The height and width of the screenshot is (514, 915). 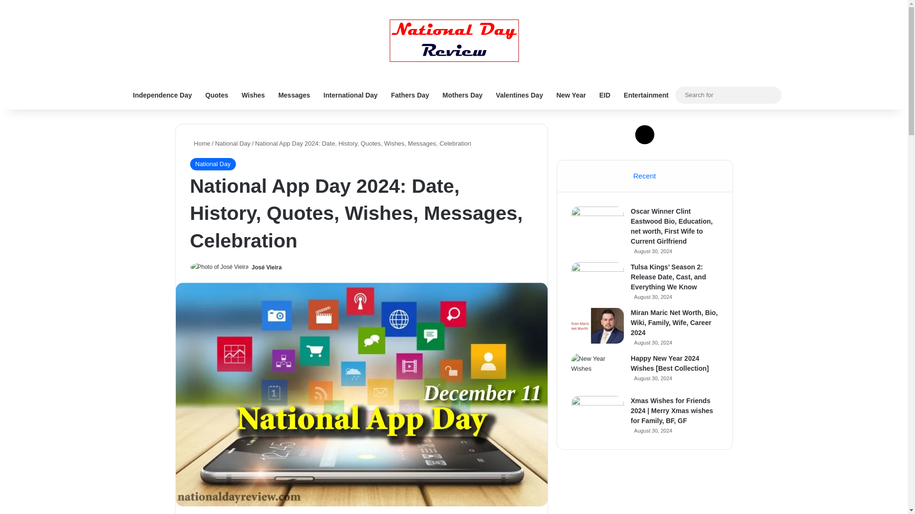 I want to click on Fathers Day, so click(x=410, y=95).